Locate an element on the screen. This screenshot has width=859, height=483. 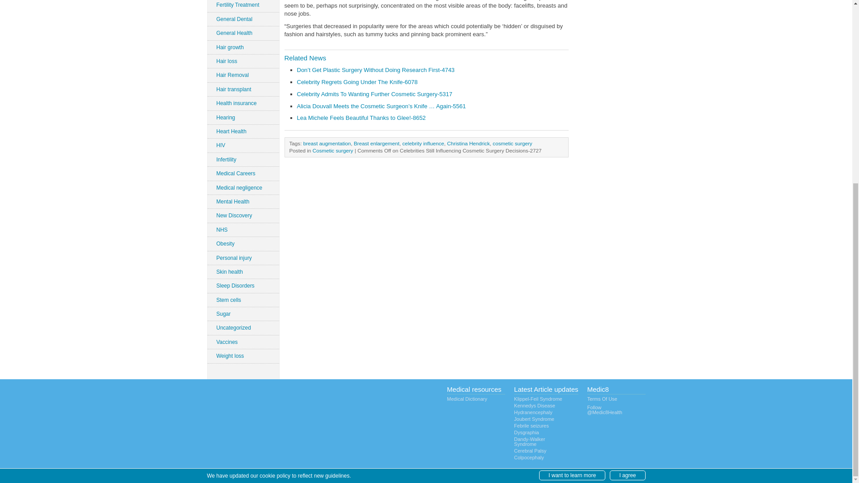
General Dental is located at coordinates (243, 19).